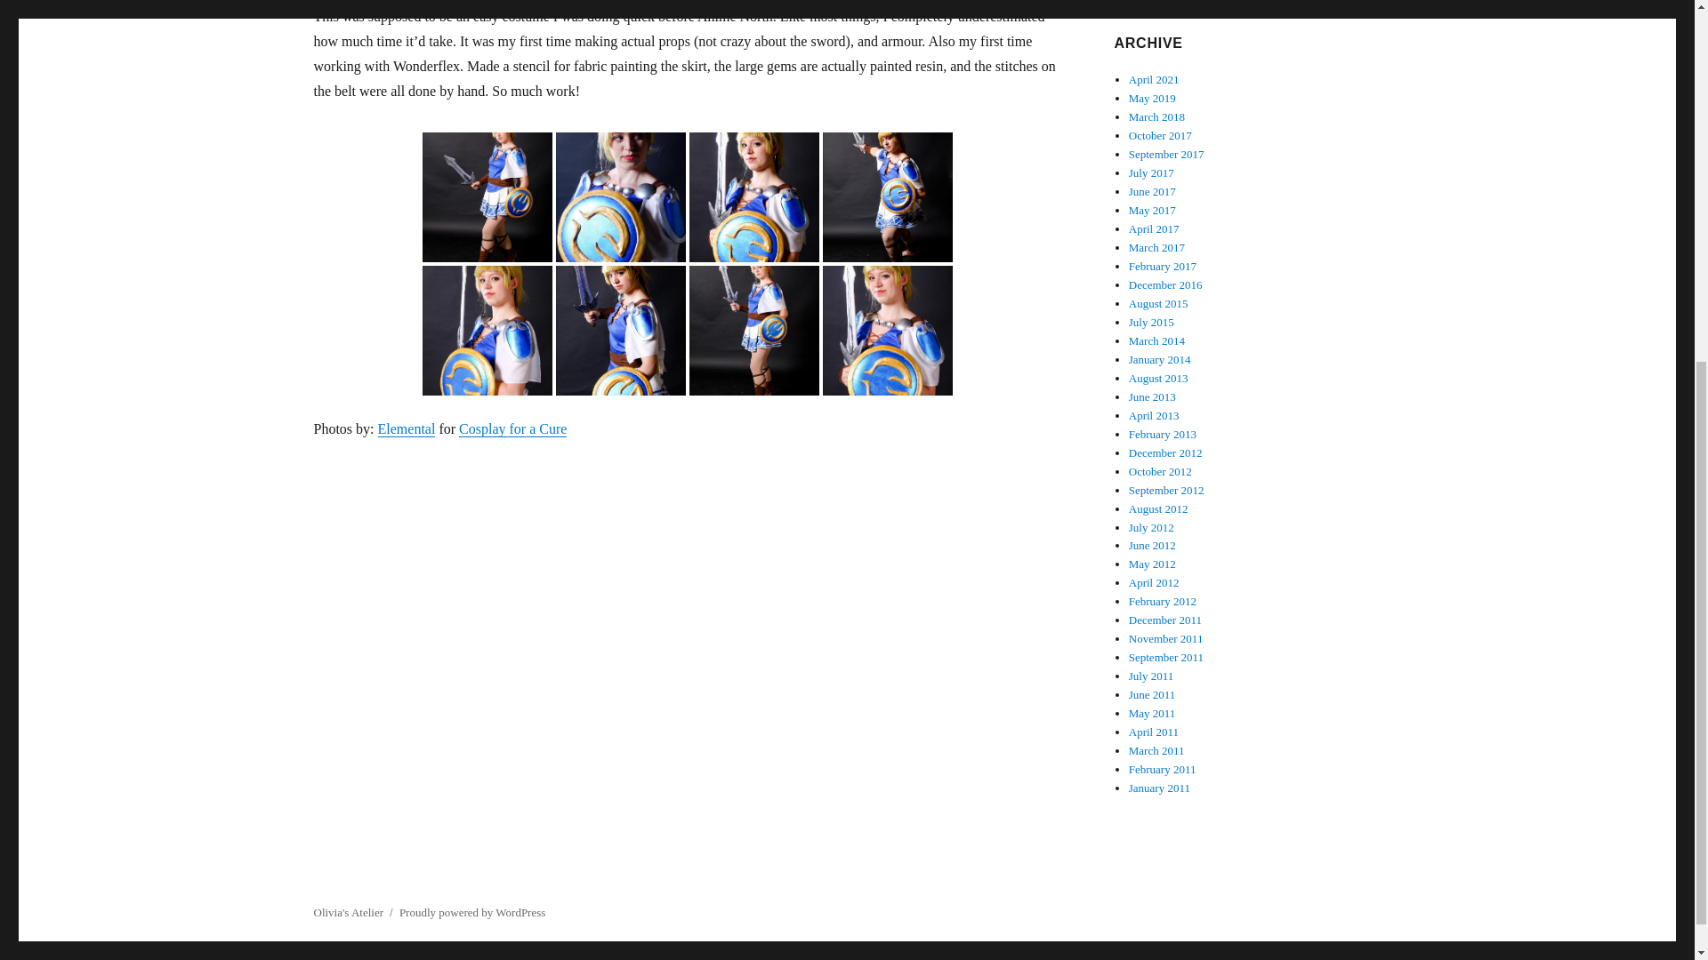 The image size is (1708, 960). Describe the element at coordinates (1155, 80) in the screenshot. I see `April 2021` at that location.